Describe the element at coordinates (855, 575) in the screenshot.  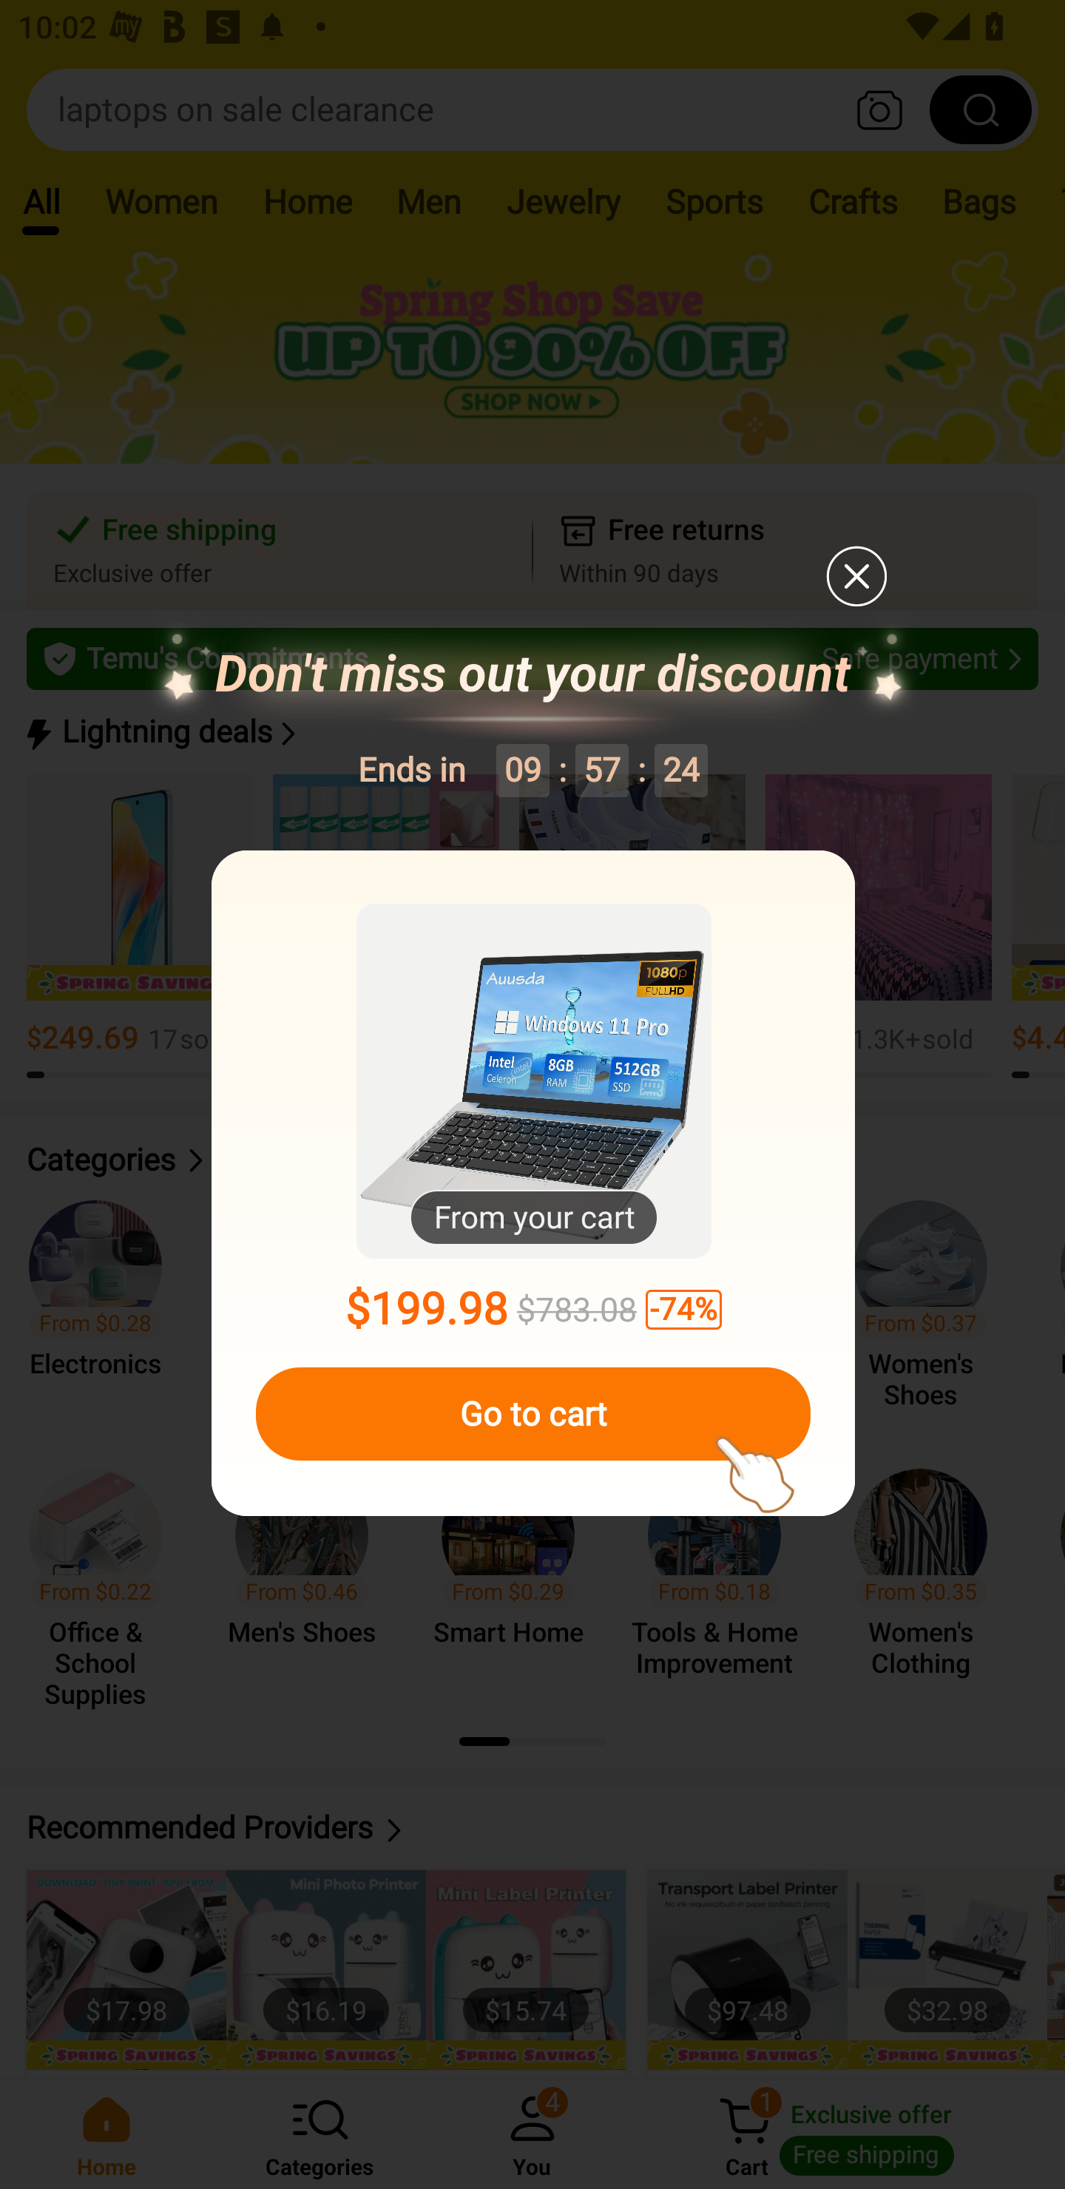
I see `` at that location.